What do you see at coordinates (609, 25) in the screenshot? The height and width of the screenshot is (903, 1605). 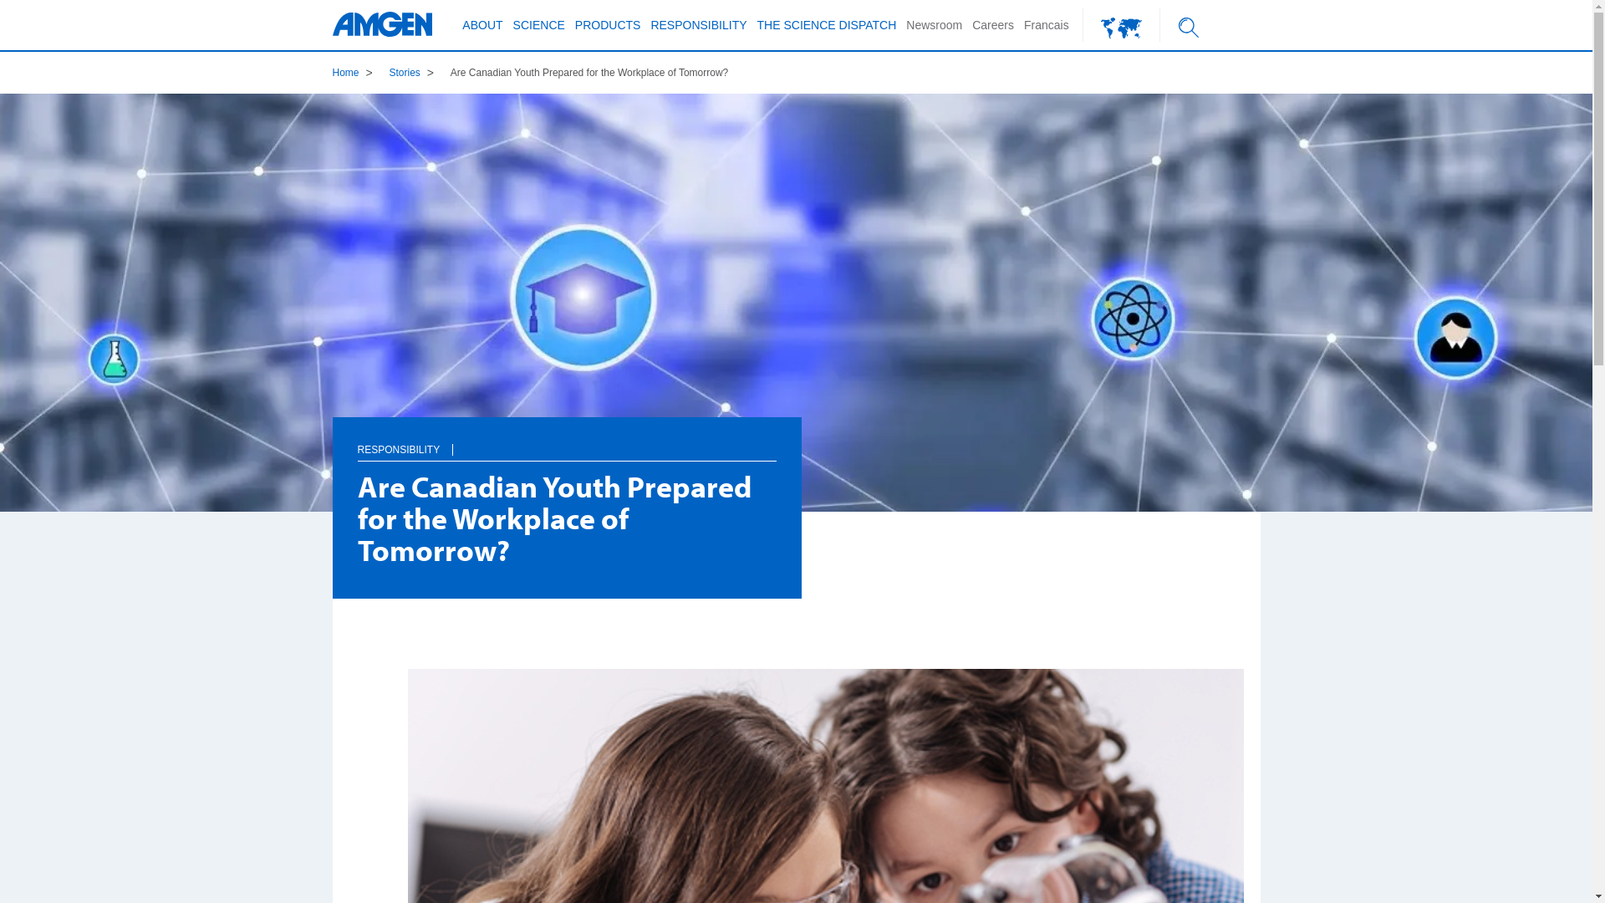 I see `PRODUCTS` at bounding box center [609, 25].